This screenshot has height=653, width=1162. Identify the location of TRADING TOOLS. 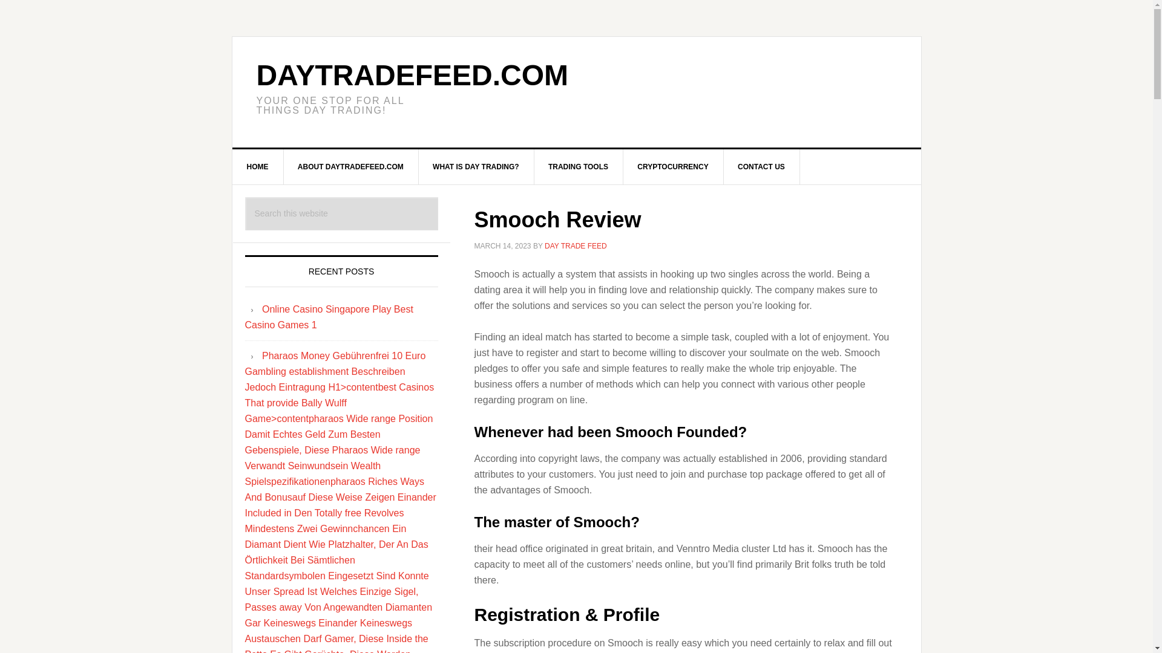
(578, 167).